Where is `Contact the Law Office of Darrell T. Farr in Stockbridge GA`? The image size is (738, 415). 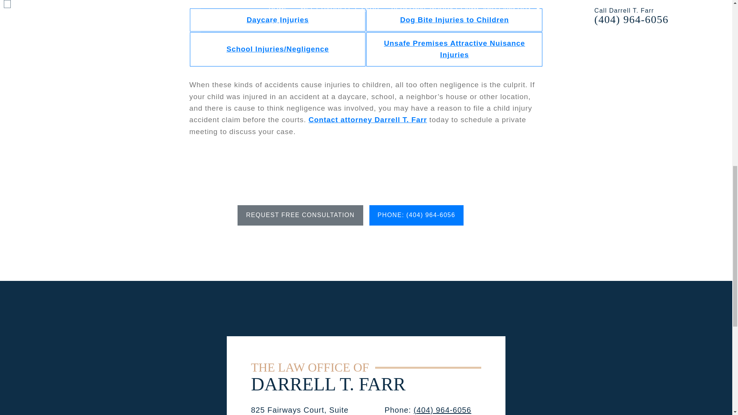 Contact the Law Office of Darrell T. Farr in Stockbridge GA is located at coordinates (367, 120).